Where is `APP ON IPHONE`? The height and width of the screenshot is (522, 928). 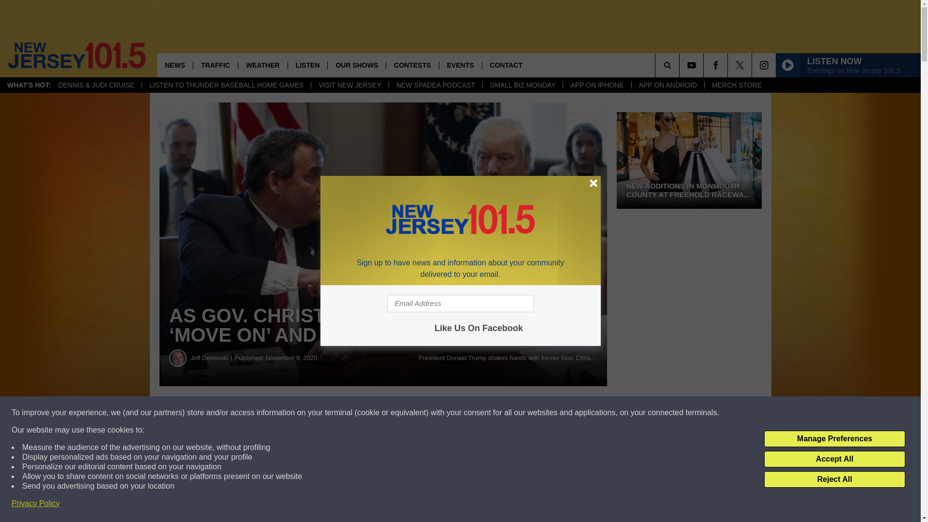 APP ON IPHONE is located at coordinates (596, 85).